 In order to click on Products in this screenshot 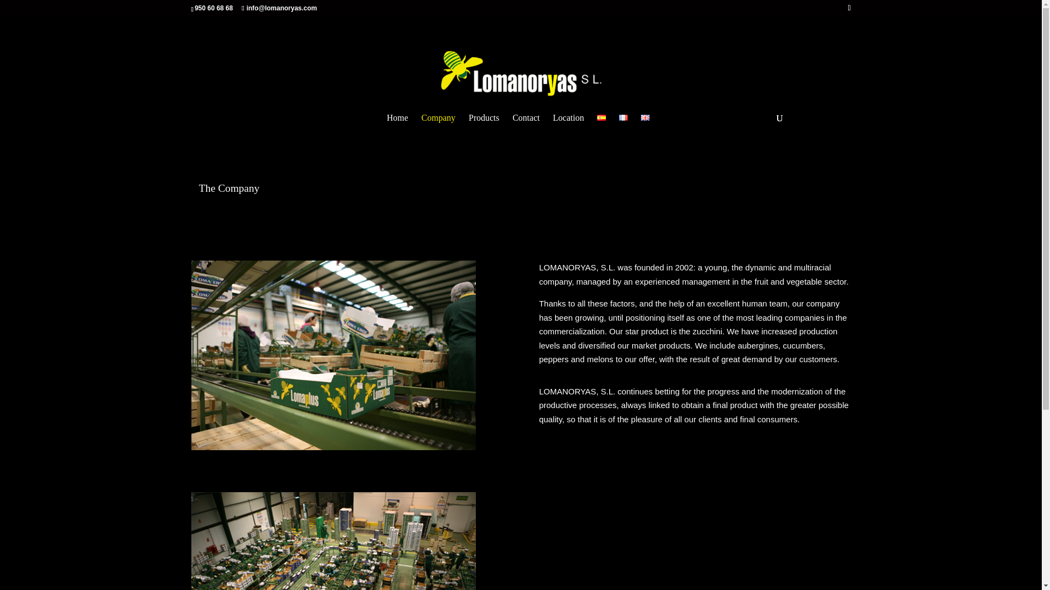, I will do `click(483, 120)`.